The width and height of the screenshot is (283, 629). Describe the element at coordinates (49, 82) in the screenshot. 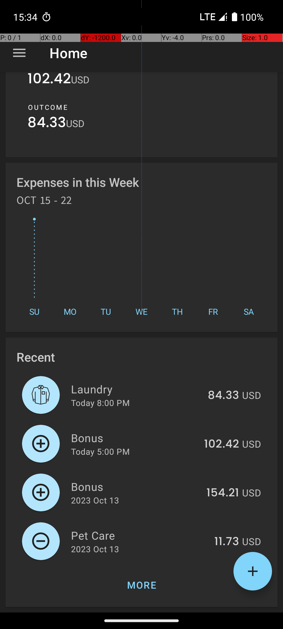

I see `102.42` at that location.